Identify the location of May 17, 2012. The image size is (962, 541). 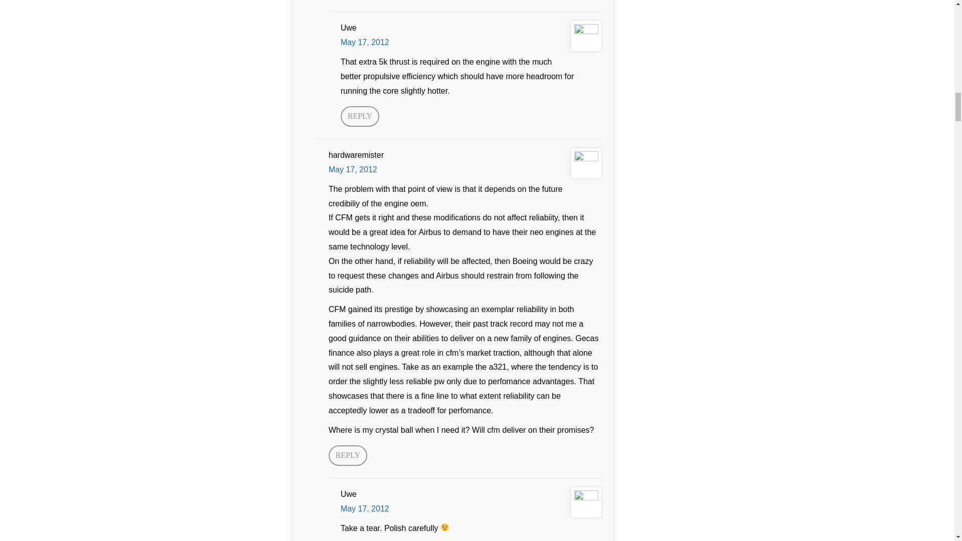
(353, 169).